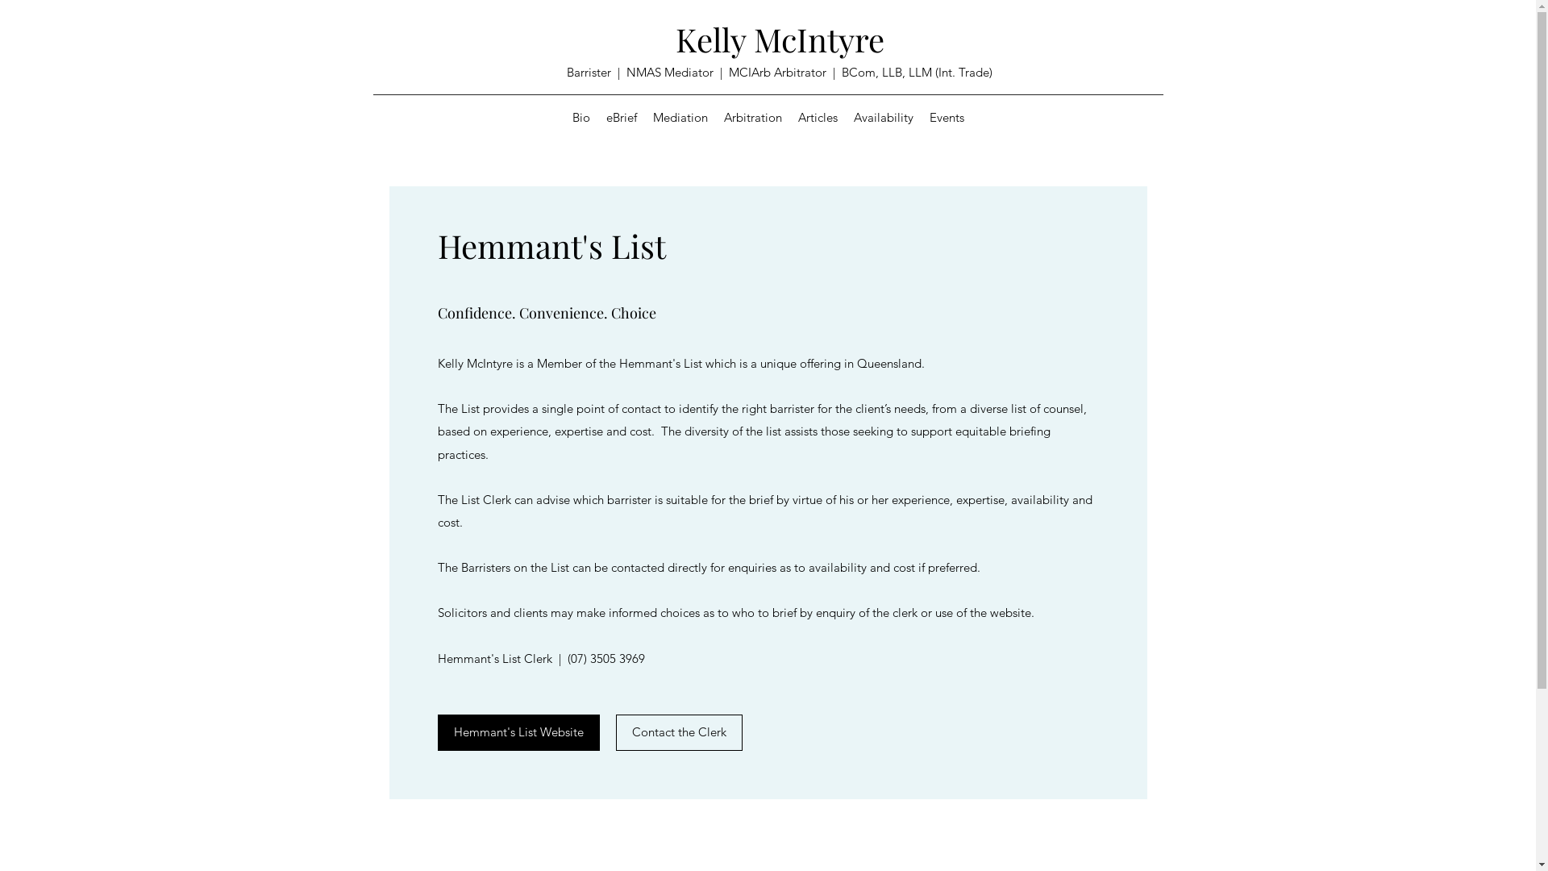  What do you see at coordinates (581, 118) in the screenshot?
I see `Bio` at bounding box center [581, 118].